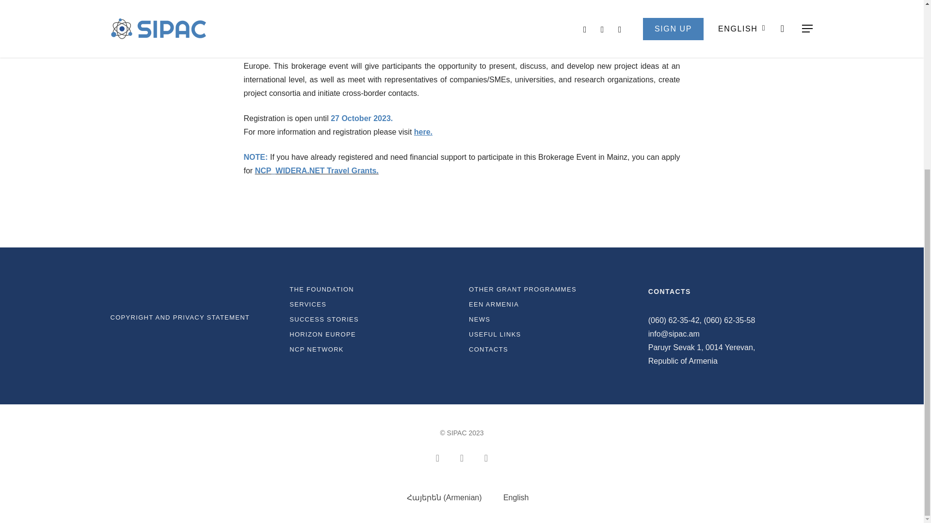 The image size is (931, 523). What do you see at coordinates (551, 349) in the screenshot?
I see `CONTACTS` at bounding box center [551, 349].